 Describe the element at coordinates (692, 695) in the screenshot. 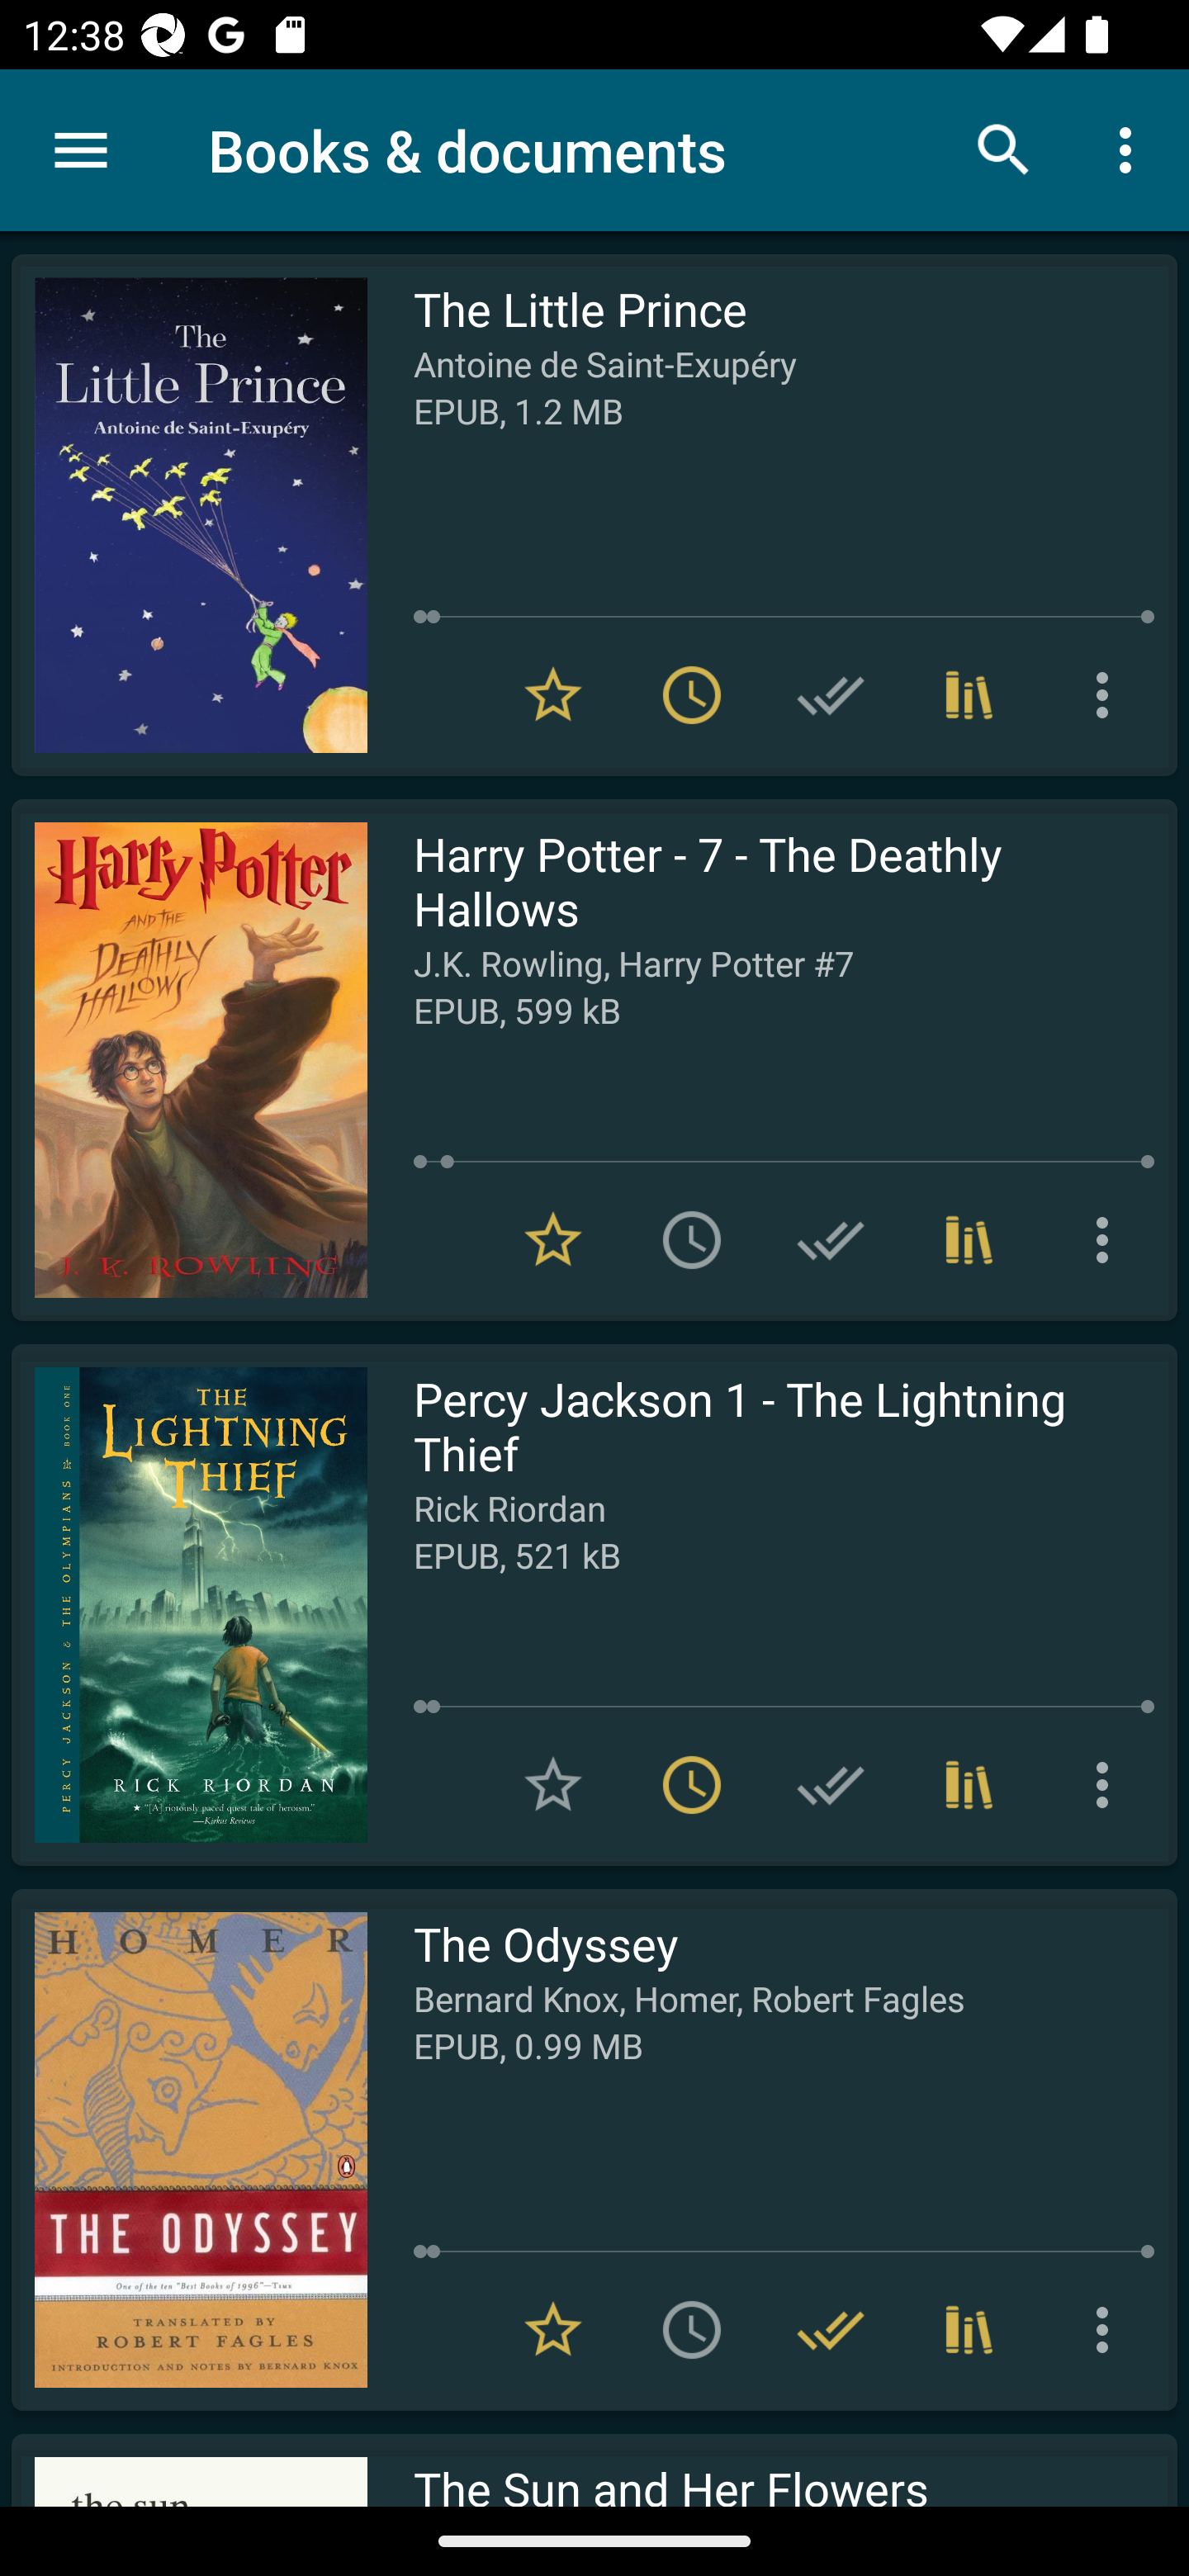

I see `Remove from To read` at that location.